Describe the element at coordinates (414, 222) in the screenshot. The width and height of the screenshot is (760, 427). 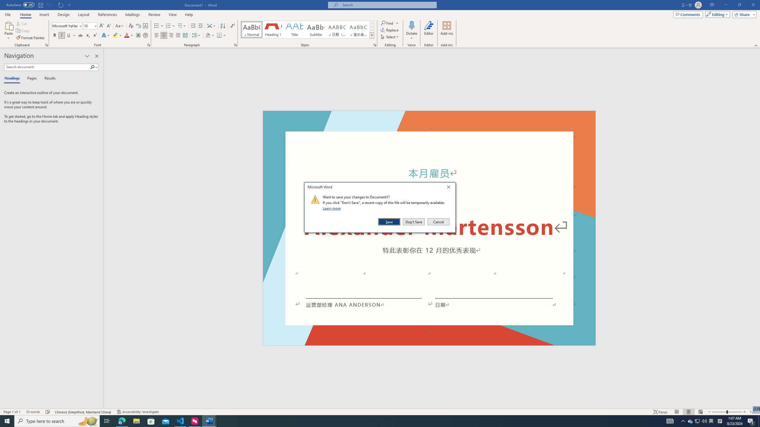
I see `Don't Save` at that location.